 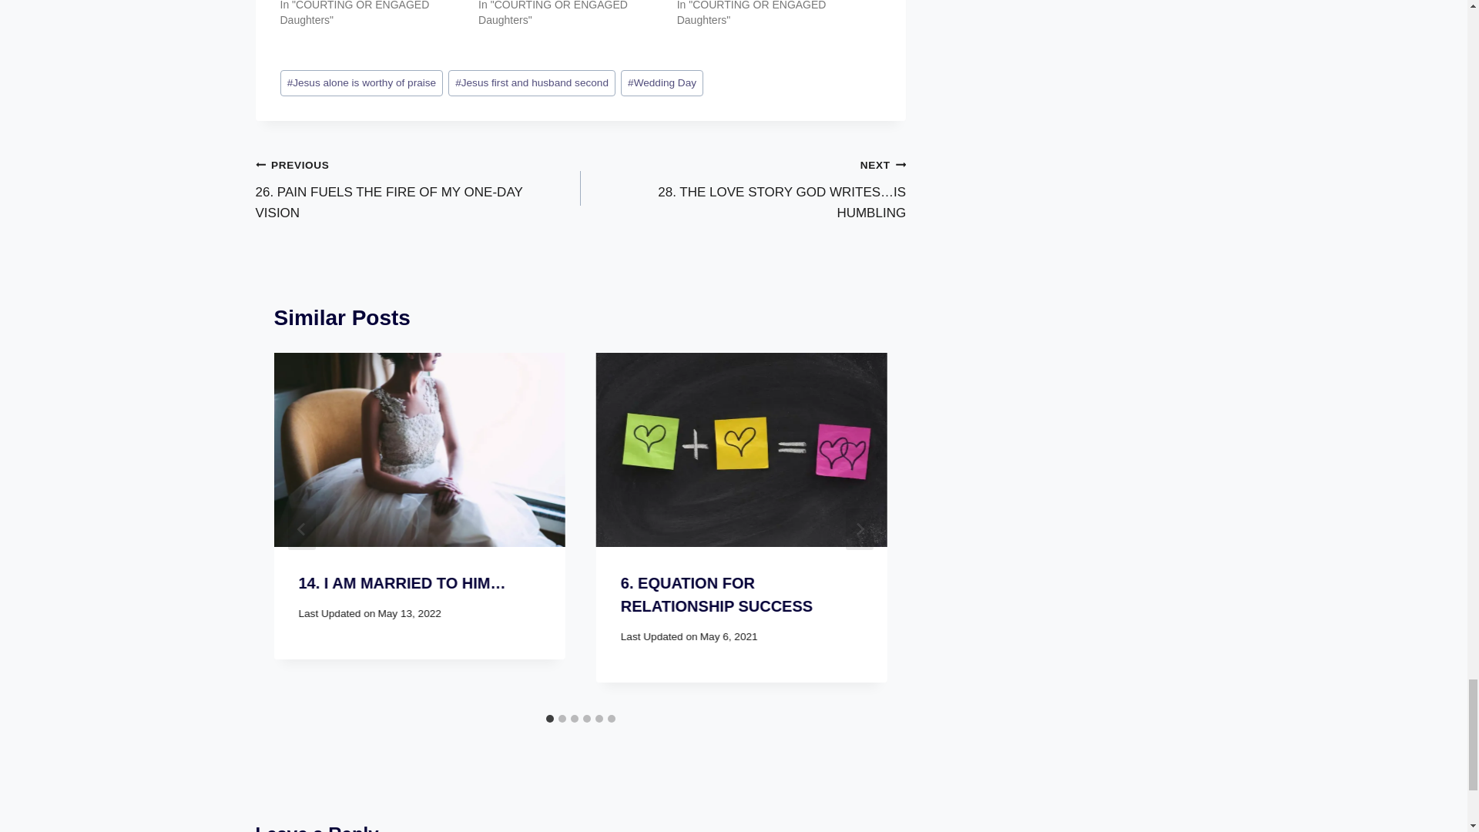 What do you see at coordinates (662, 83) in the screenshot?
I see `Wedding Day` at bounding box center [662, 83].